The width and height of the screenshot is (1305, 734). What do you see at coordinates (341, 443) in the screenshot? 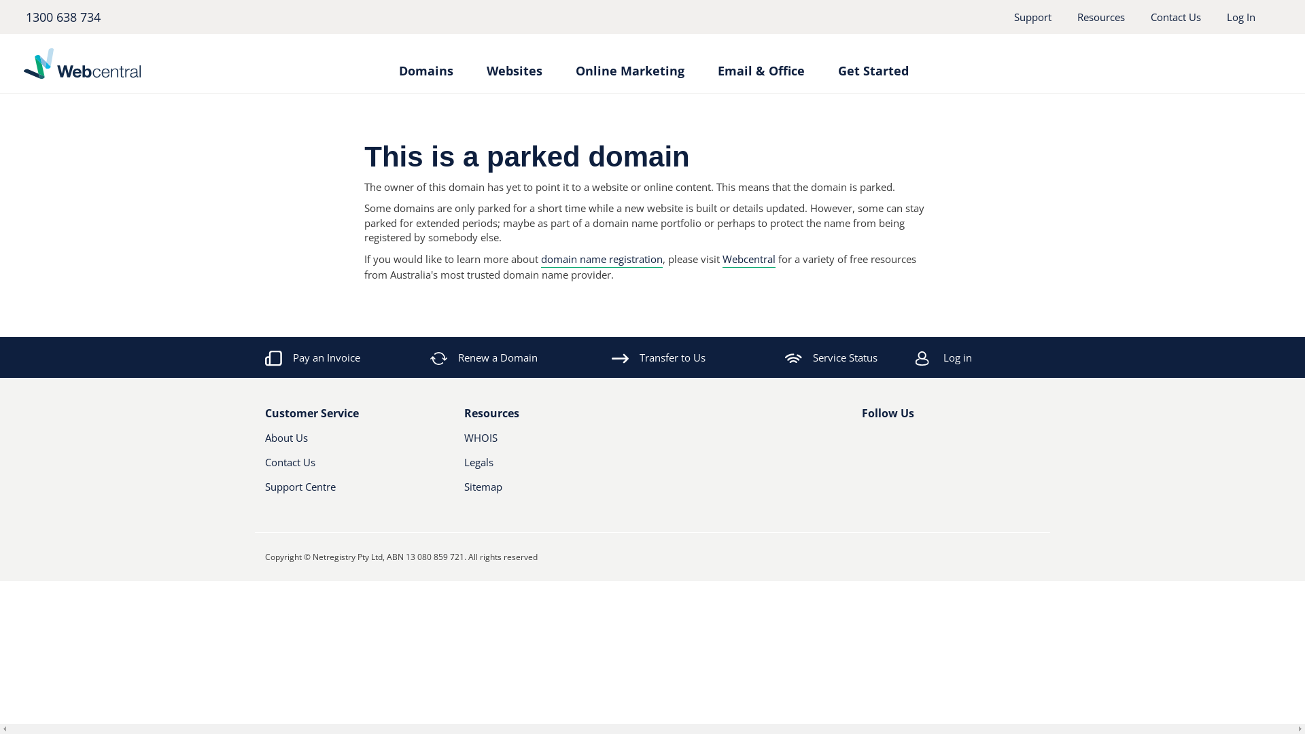
I see `About Us` at bounding box center [341, 443].